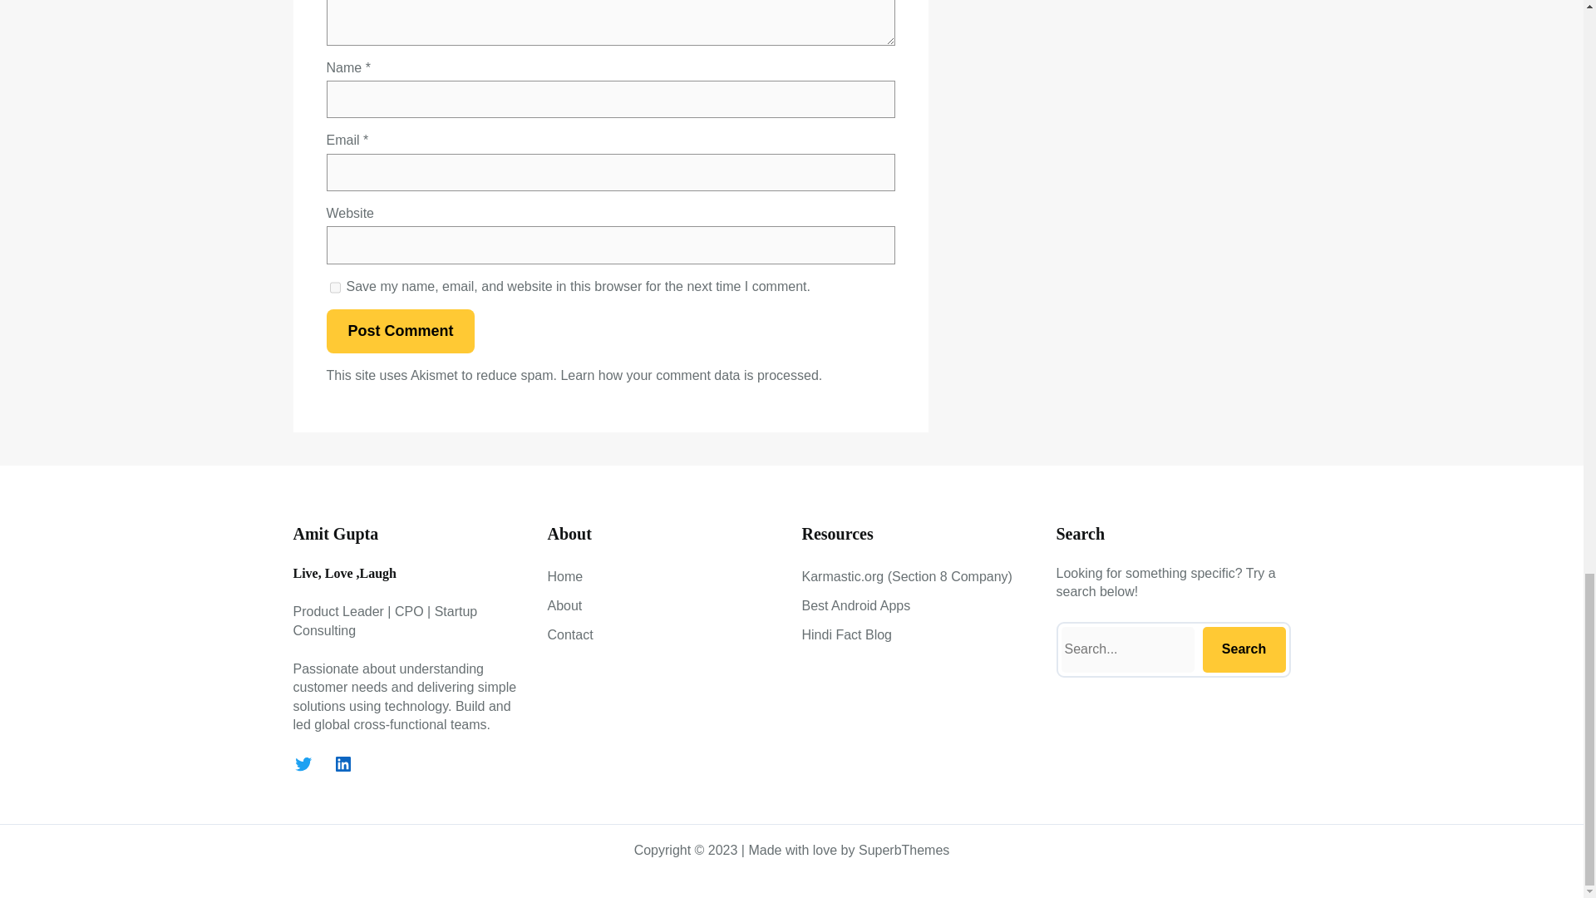 The height and width of the screenshot is (898, 1596). I want to click on Learn how your comment data is processed, so click(688, 375).